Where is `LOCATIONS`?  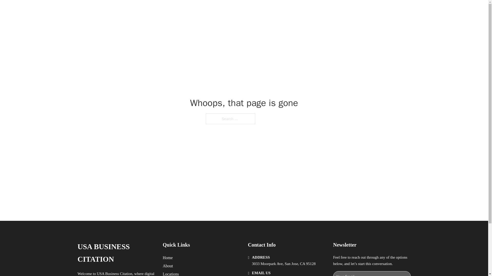
LOCATIONS is located at coordinates (335, 10).